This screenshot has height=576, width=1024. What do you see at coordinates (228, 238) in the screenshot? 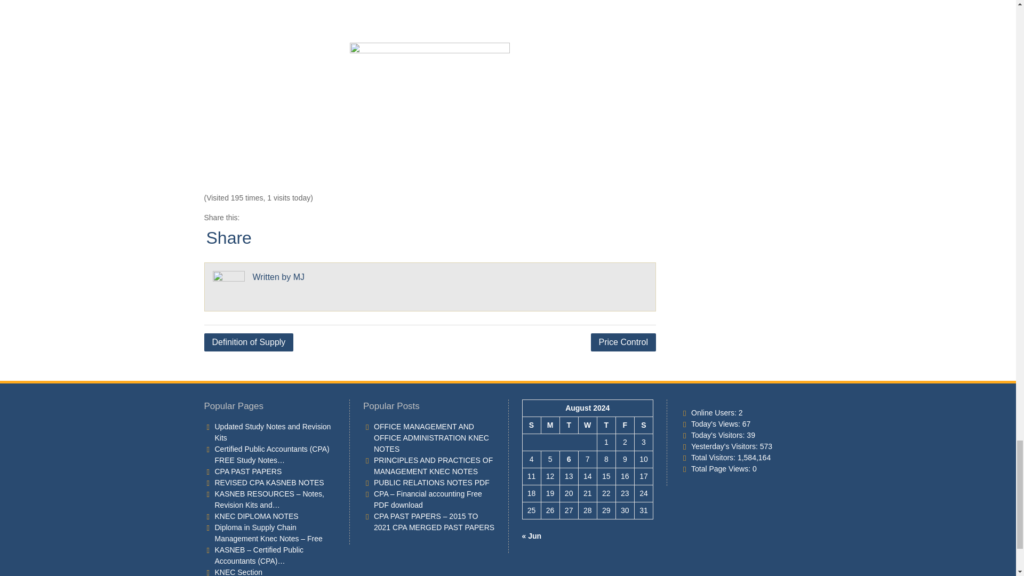
I see `Share` at bounding box center [228, 238].